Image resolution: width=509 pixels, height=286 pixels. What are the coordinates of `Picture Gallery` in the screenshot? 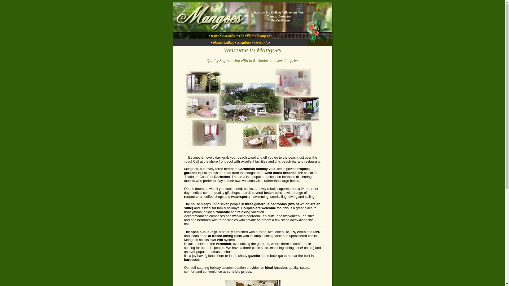 It's located at (224, 43).